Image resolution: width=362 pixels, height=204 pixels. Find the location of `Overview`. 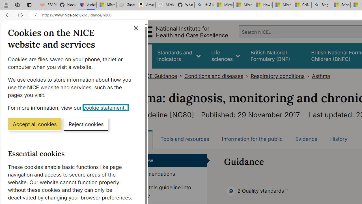

Overview is located at coordinates (166, 160).